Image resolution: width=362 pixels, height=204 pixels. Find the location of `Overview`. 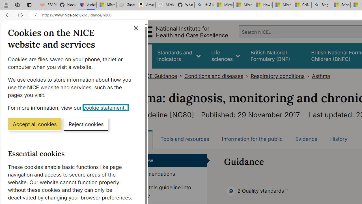

Overview is located at coordinates (166, 160).